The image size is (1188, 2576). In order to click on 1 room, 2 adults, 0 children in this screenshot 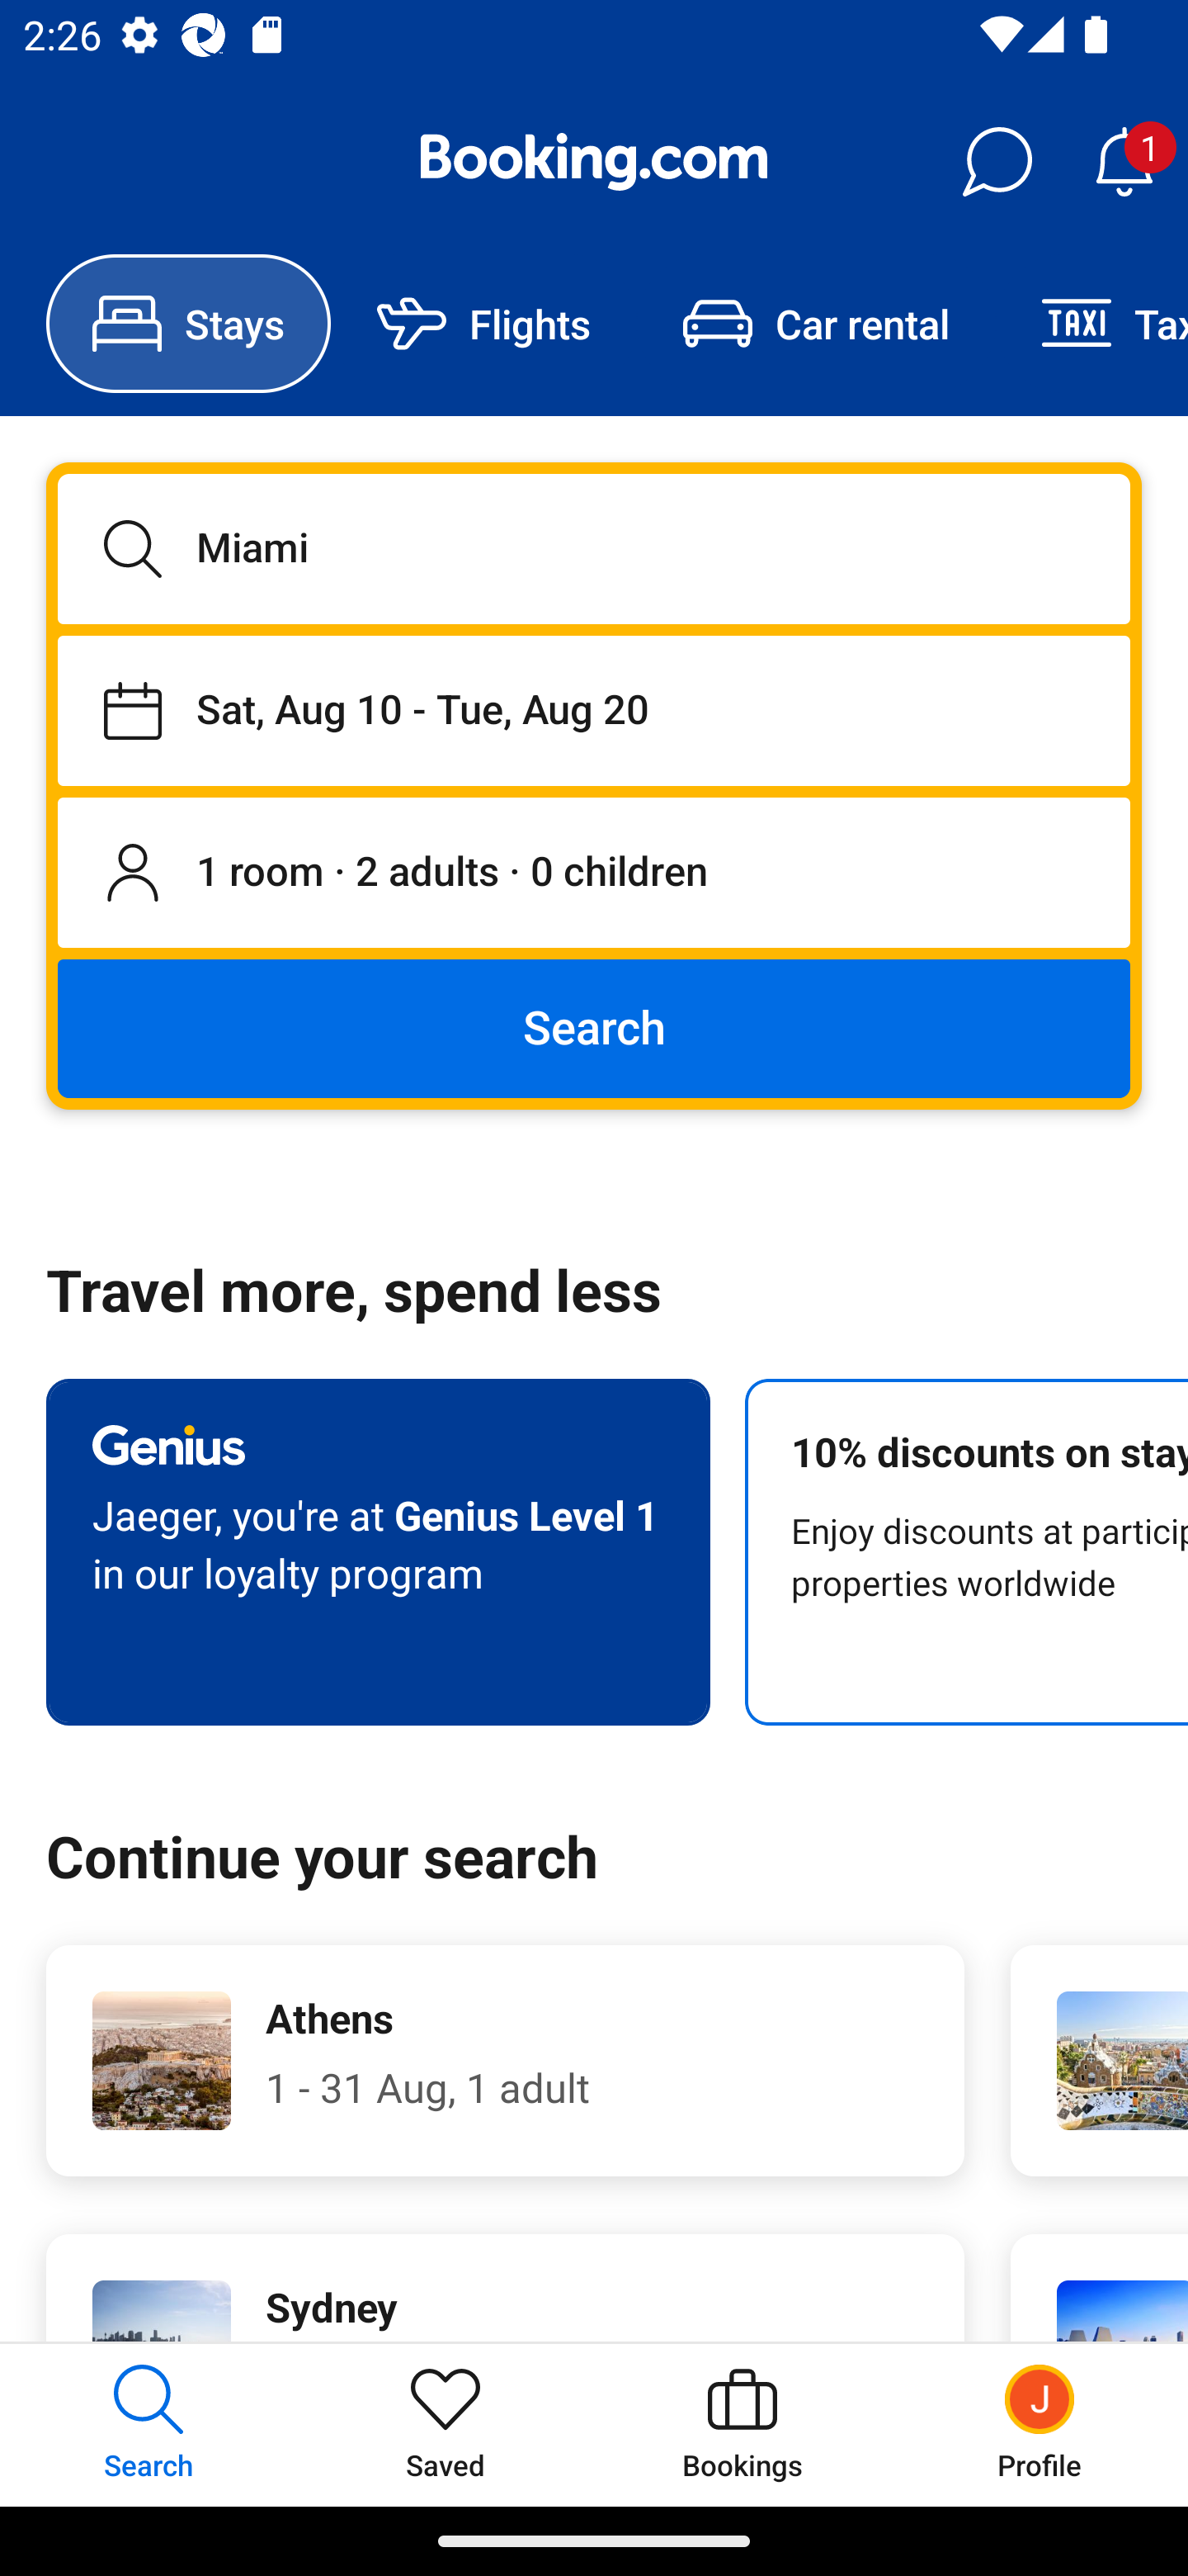, I will do `click(594, 874)`.